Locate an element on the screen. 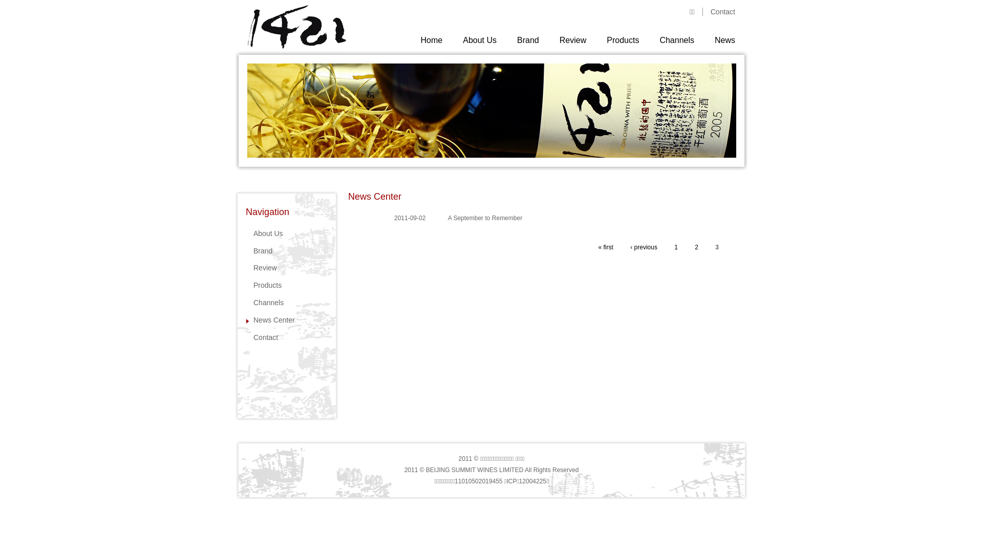 This screenshot has height=553, width=983. About Us is located at coordinates (480, 40).